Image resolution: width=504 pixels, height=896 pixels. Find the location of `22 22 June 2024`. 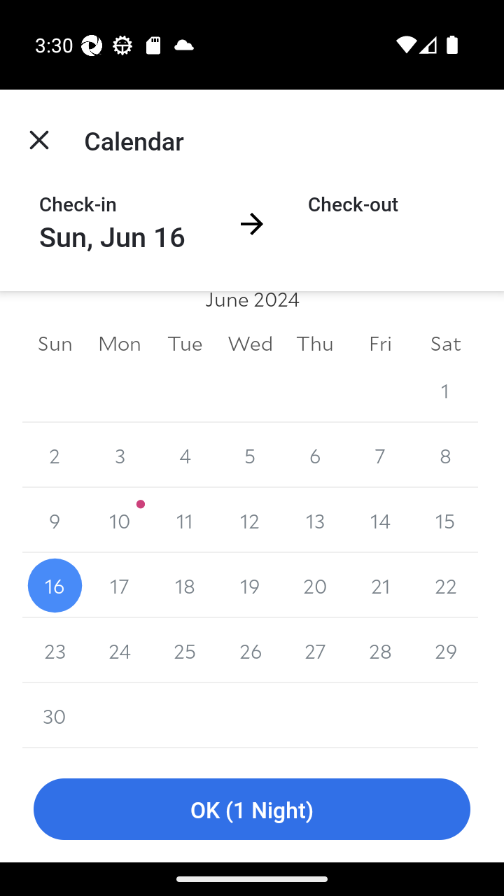

22 22 June 2024 is located at coordinates (445, 585).